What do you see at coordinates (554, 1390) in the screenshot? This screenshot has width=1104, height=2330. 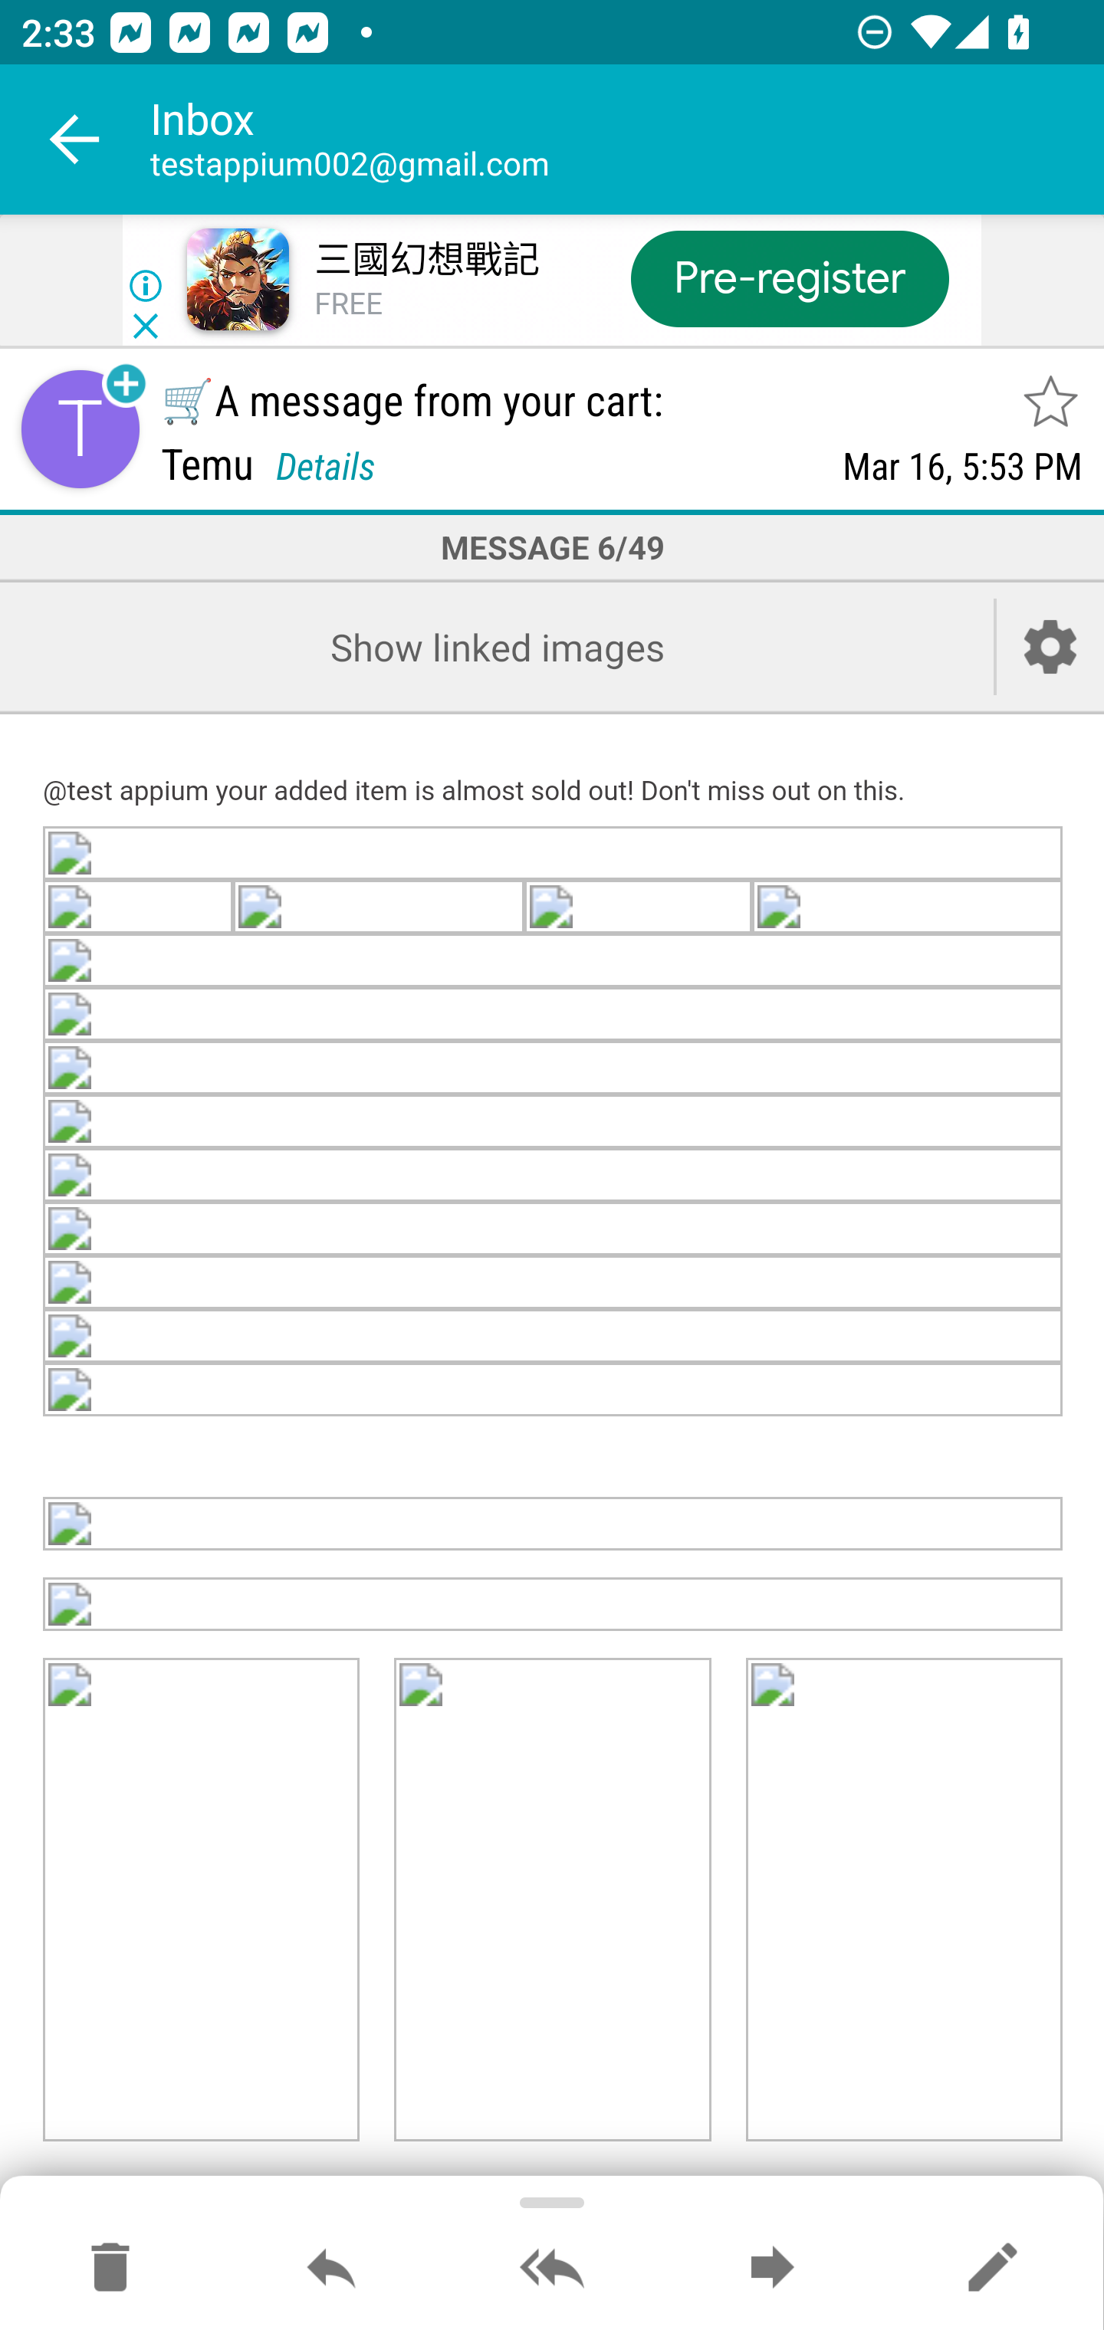 I see `data:` at bounding box center [554, 1390].